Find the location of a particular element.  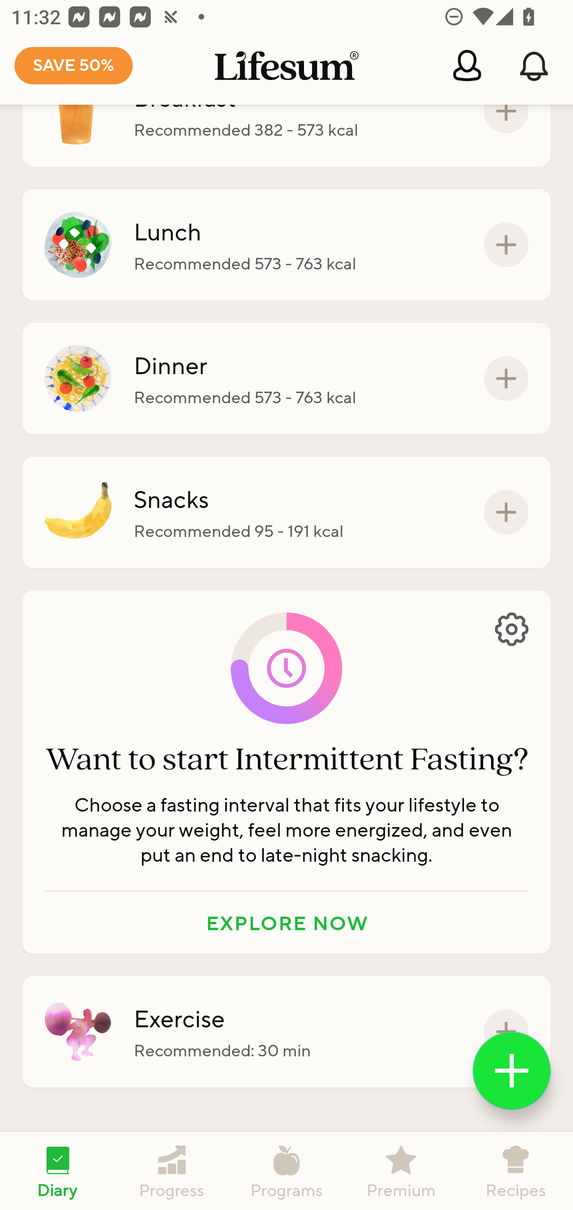

Snacks Recommended 95 - 191 kcal is located at coordinates (286, 512).